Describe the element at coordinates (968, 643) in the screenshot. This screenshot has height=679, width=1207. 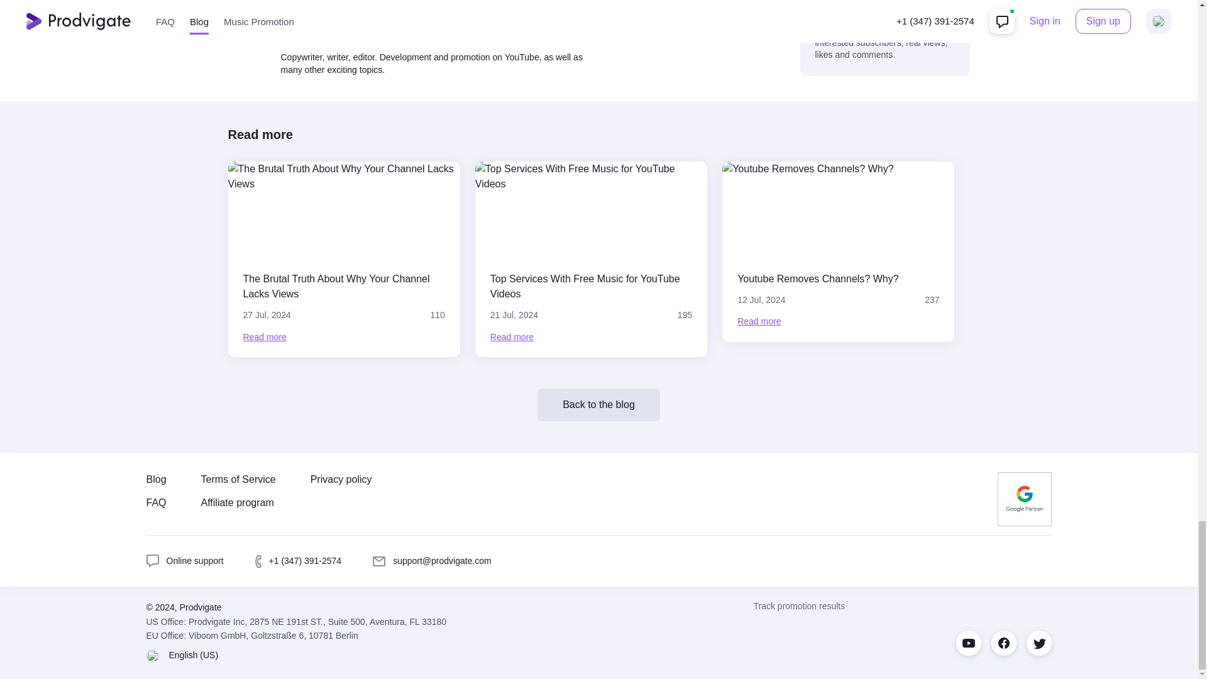
I see `Youtube channel` at that location.